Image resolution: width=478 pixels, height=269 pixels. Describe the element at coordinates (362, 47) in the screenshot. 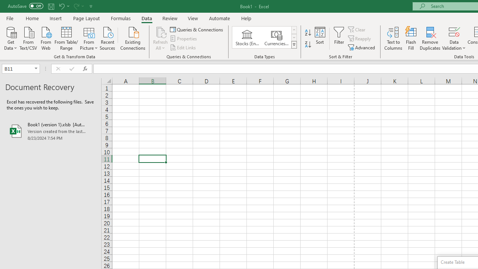

I see `Advanced...` at that location.